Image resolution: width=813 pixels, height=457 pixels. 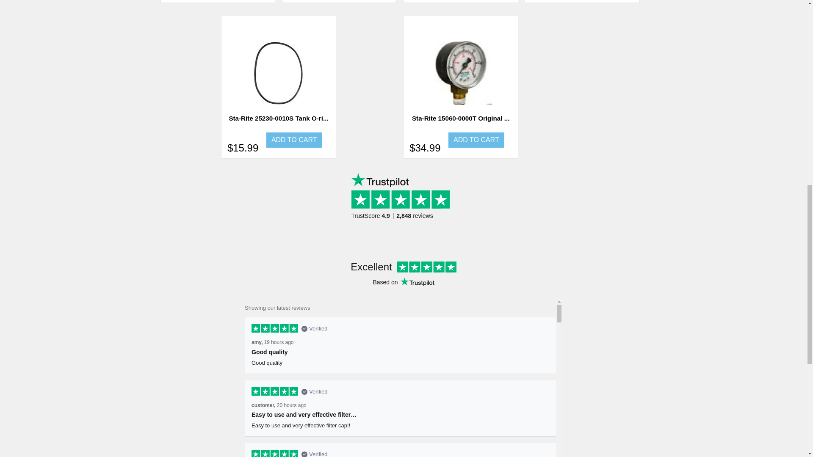 I want to click on Add to Cart, so click(x=476, y=140).